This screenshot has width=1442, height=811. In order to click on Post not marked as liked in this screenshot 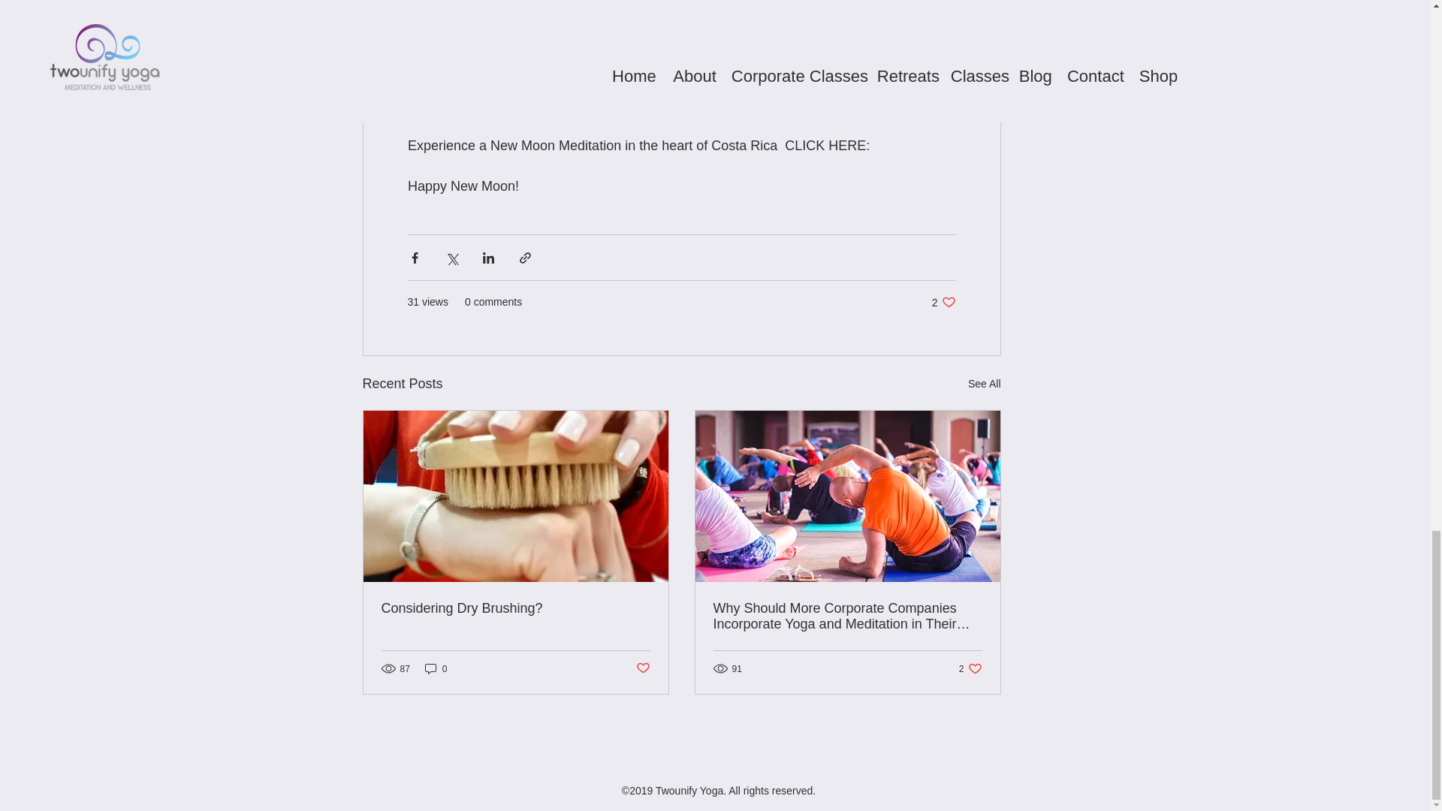, I will do `click(643, 668)`.